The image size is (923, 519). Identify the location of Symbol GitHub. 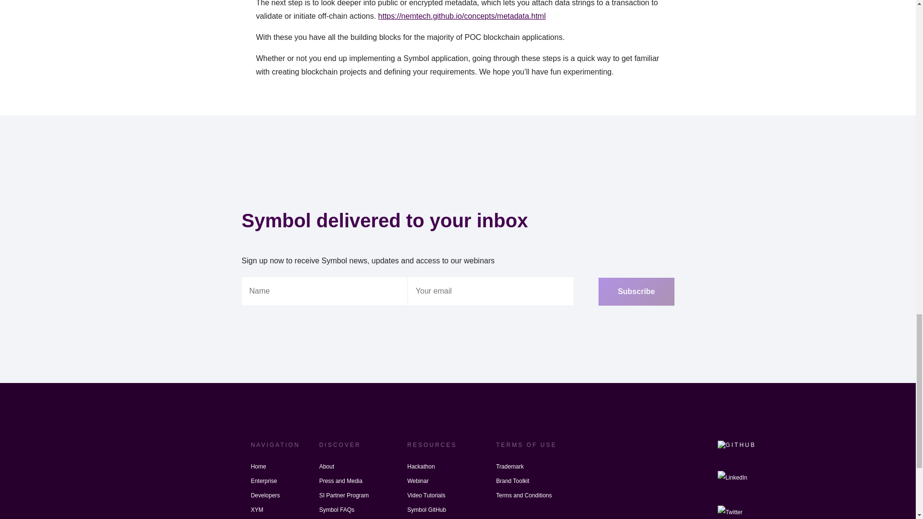
(426, 509).